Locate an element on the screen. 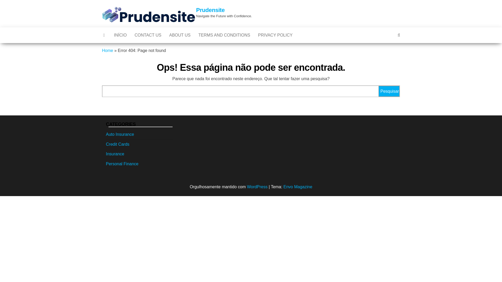  PRIVACY POLICY is located at coordinates (275, 35).